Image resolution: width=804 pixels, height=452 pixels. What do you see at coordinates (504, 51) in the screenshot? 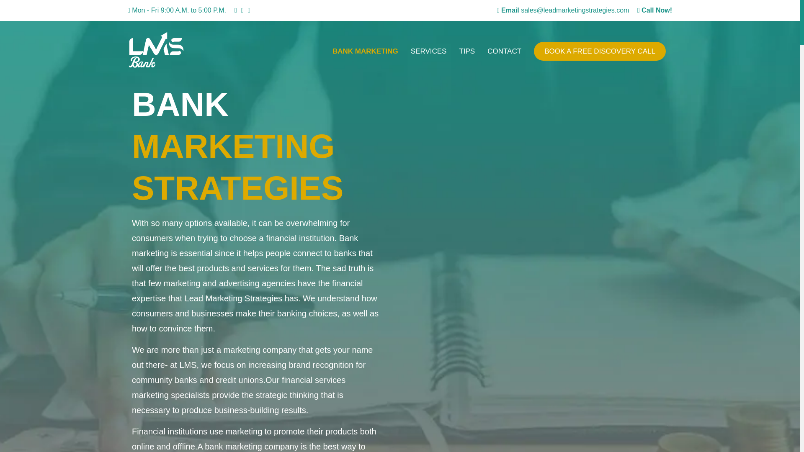
I see `Contact` at bounding box center [504, 51].